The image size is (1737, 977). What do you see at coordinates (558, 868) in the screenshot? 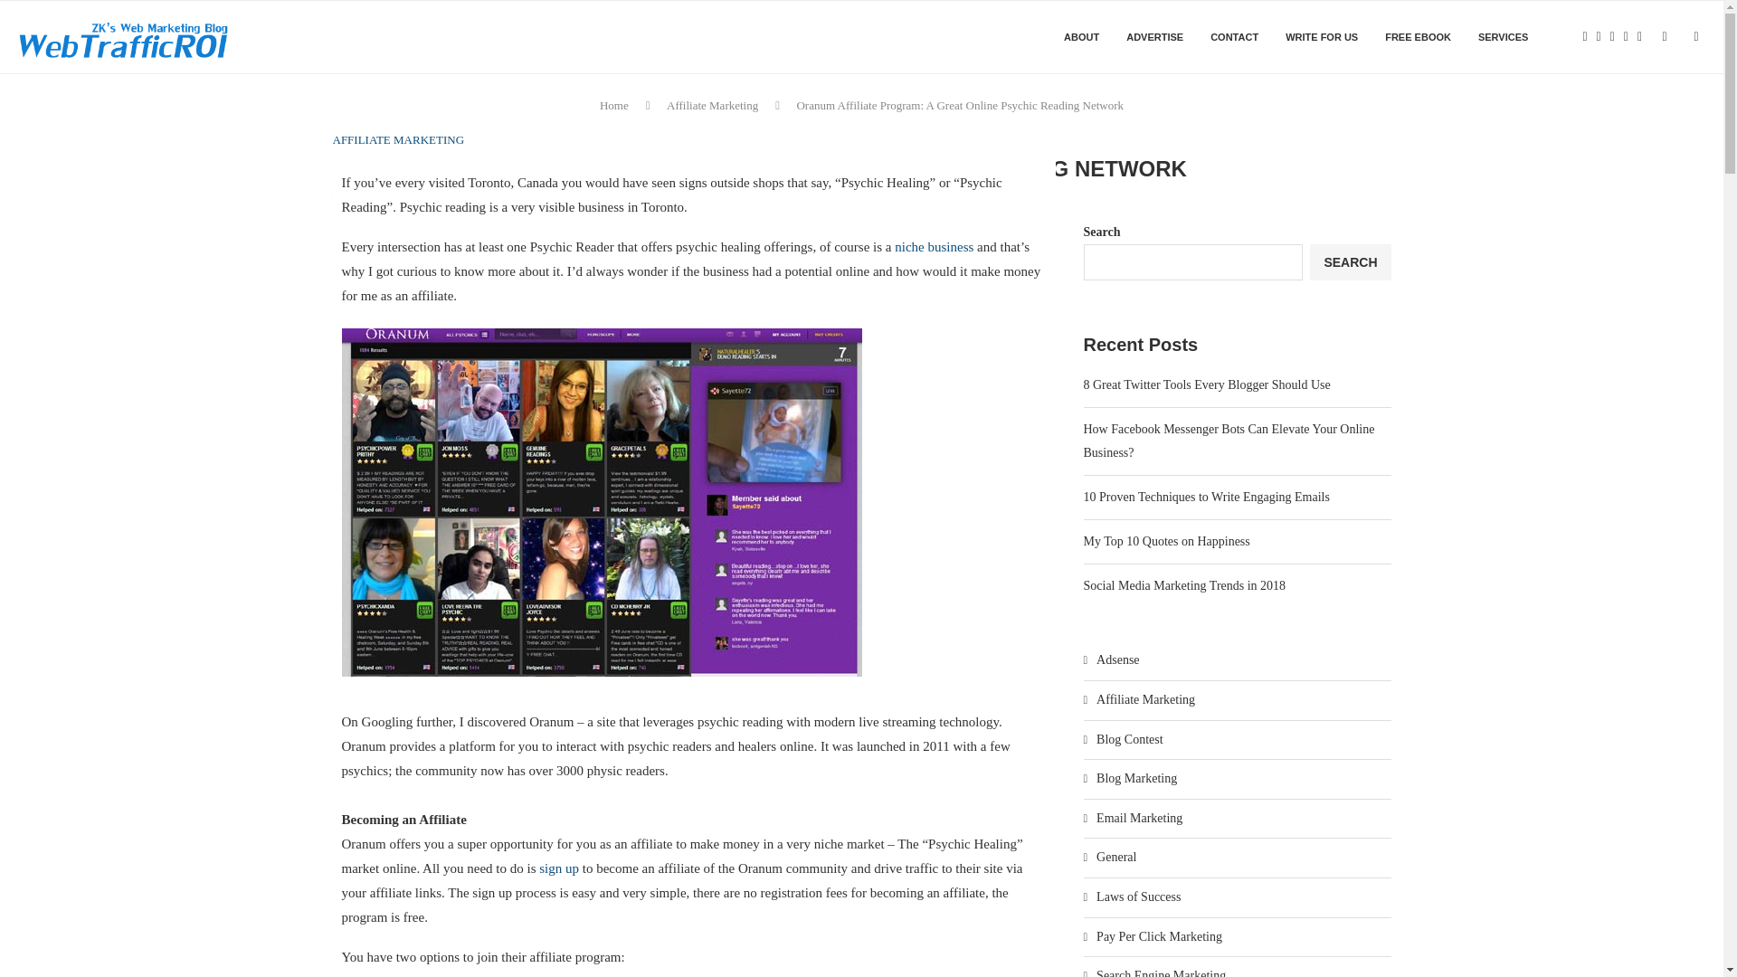
I see `sign up` at bounding box center [558, 868].